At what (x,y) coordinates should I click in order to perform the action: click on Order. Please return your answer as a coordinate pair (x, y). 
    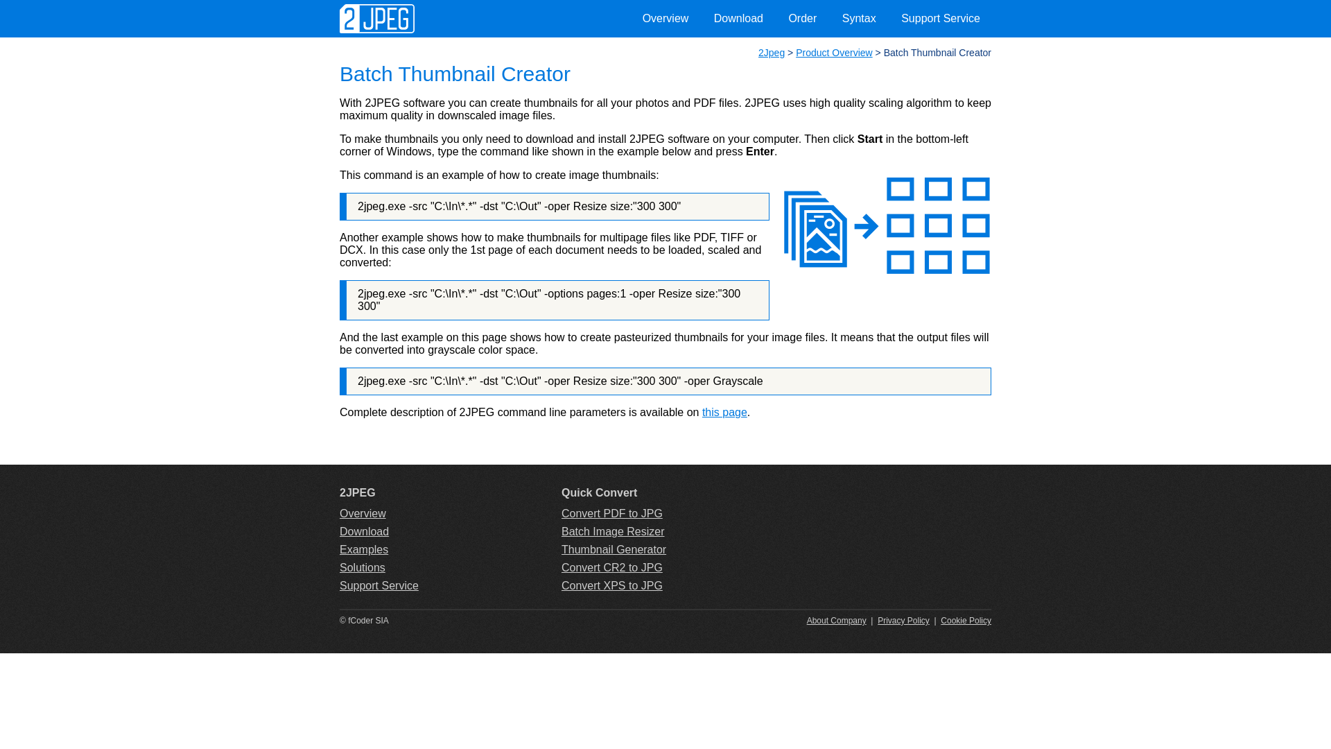
    Looking at the image, I should click on (803, 19).